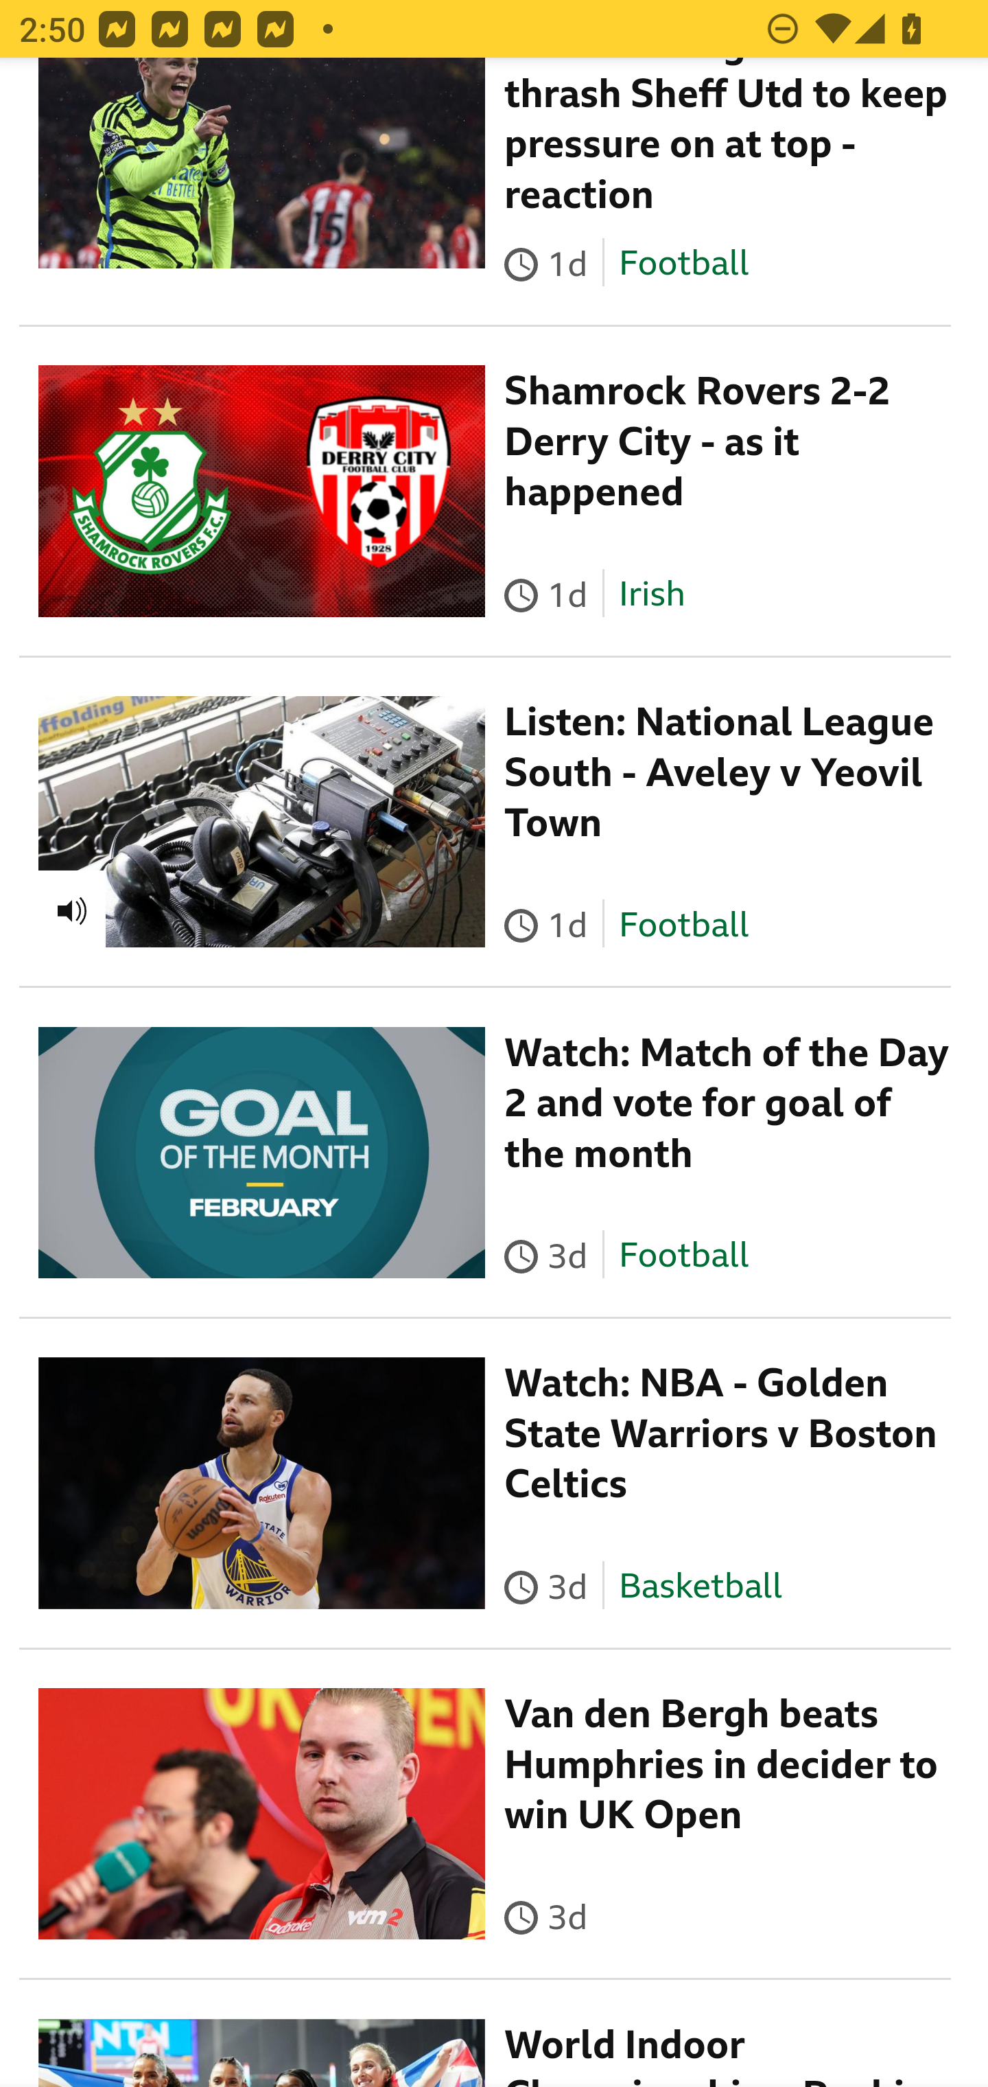  Describe the element at coordinates (697, 444) in the screenshot. I see `Shamrock Rovers 2-2 Derry City - as it happened` at that location.